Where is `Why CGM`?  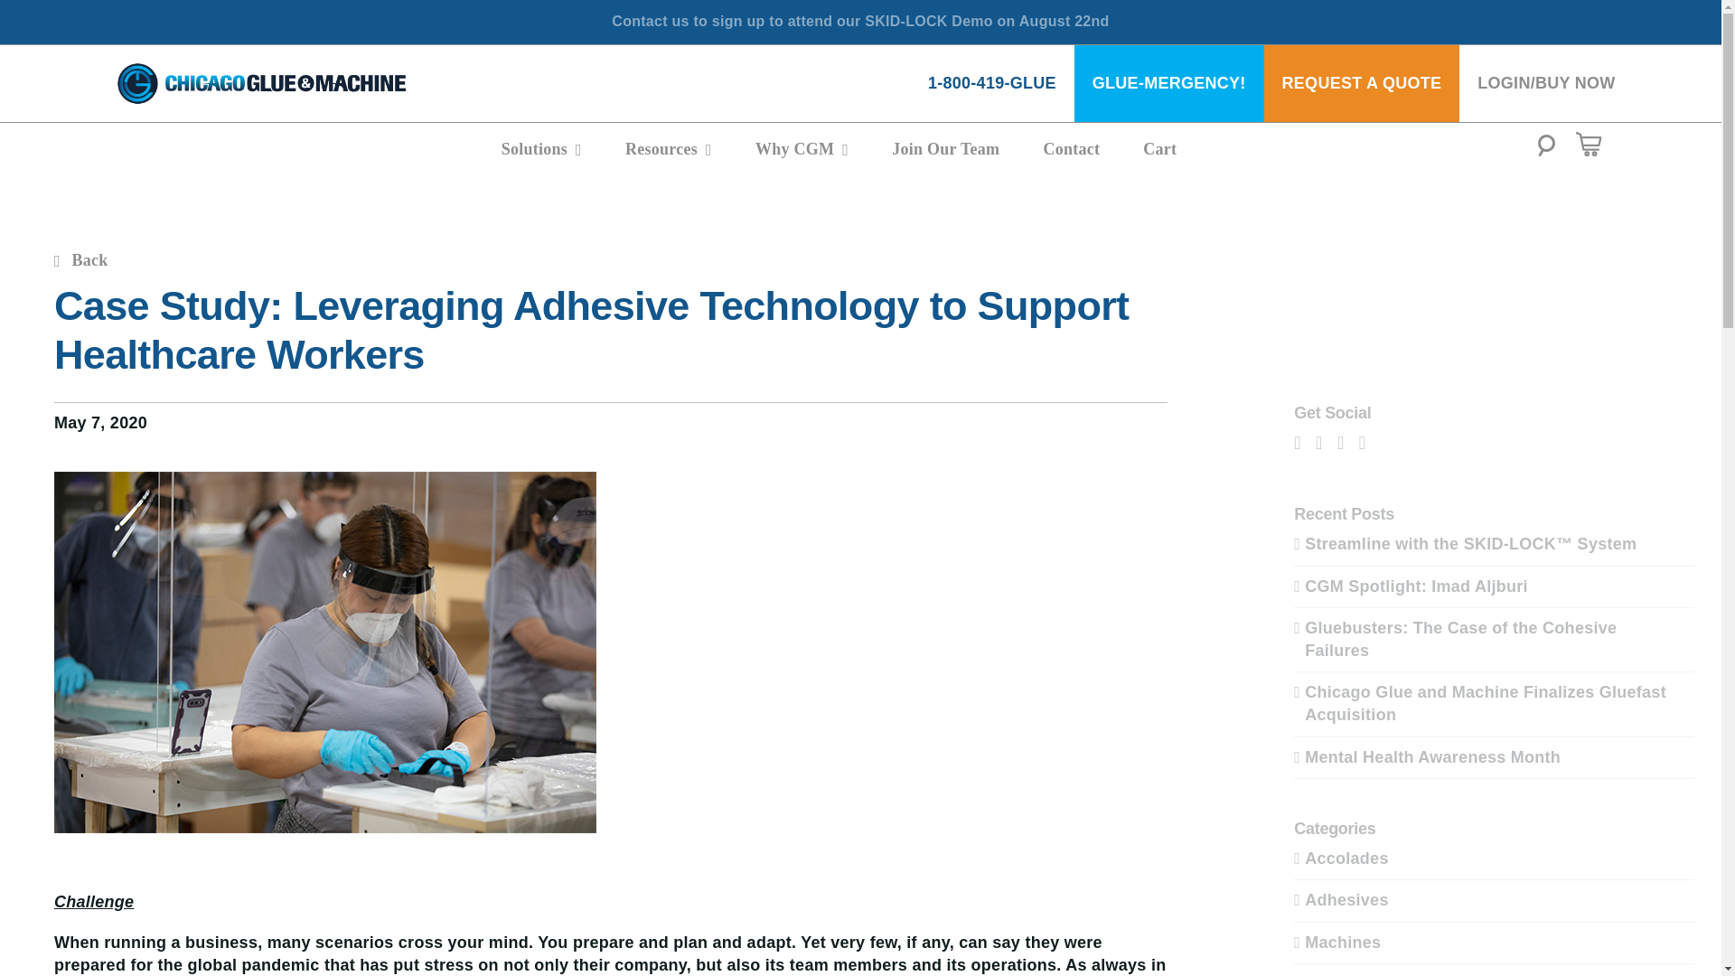
Why CGM is located at coordinates (801, 148).